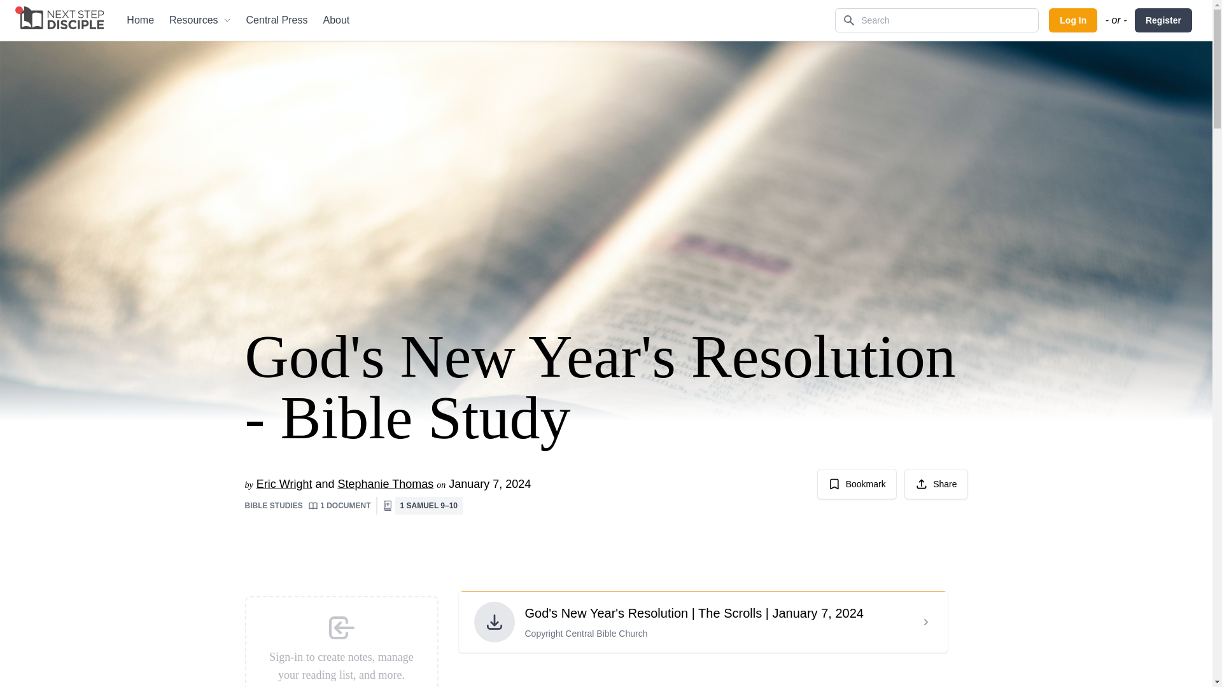 This screenshot has width=1222, height=687. Describe the element at coordinates (1073, 20) in the screenshot. I see `Log In` at that location.